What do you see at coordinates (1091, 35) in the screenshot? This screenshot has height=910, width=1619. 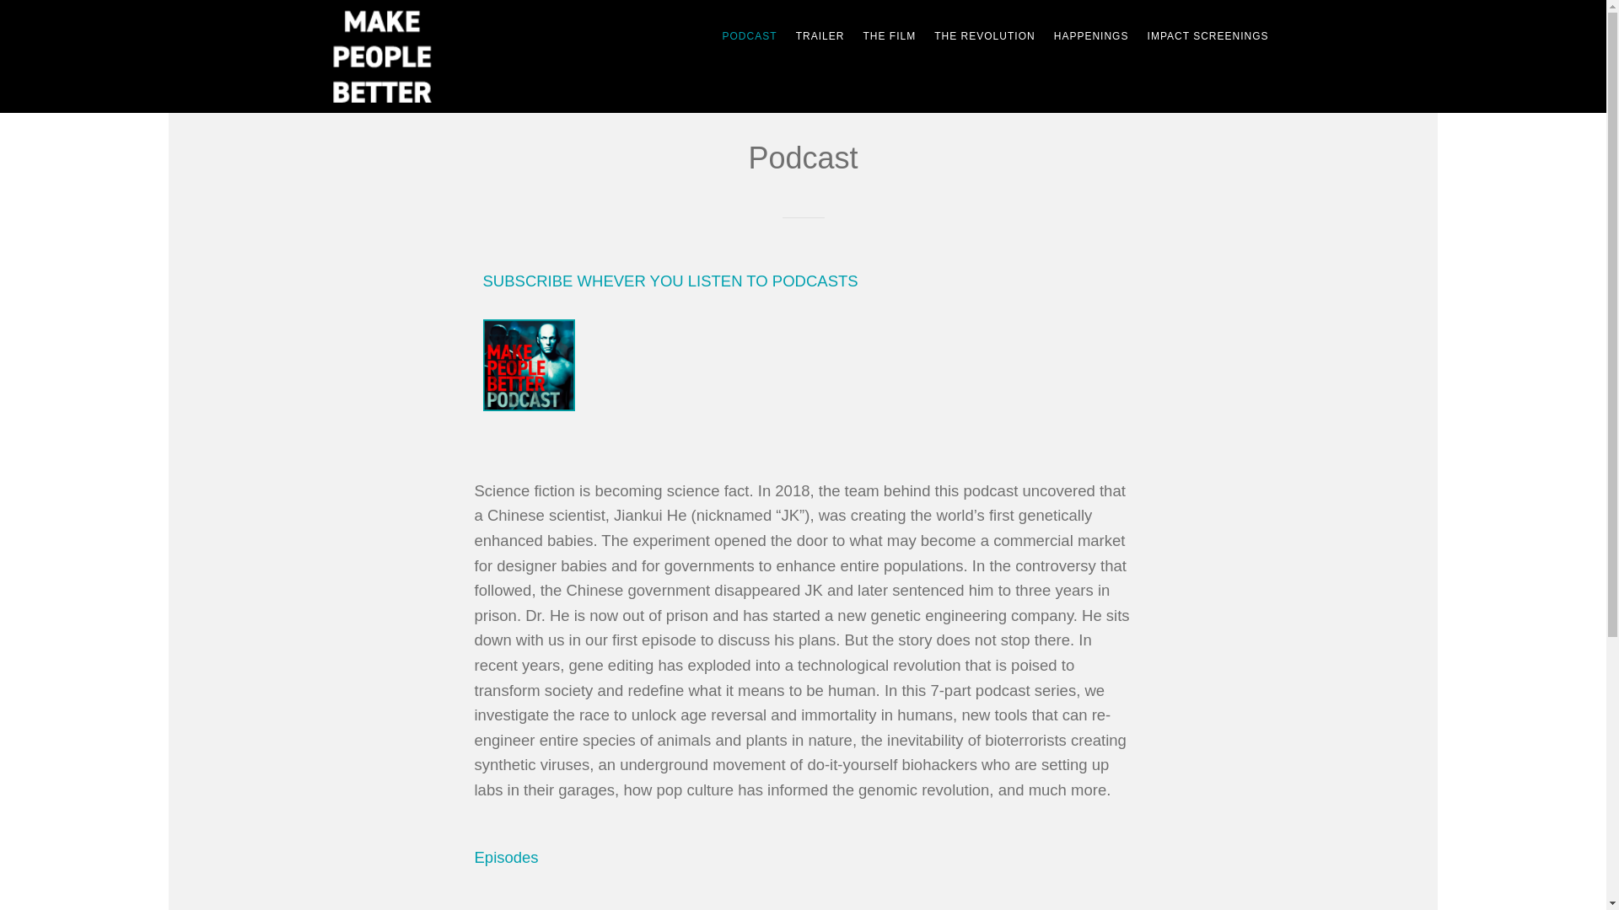 I see `HAPPENINGS` at bounding box center [1091, 35].